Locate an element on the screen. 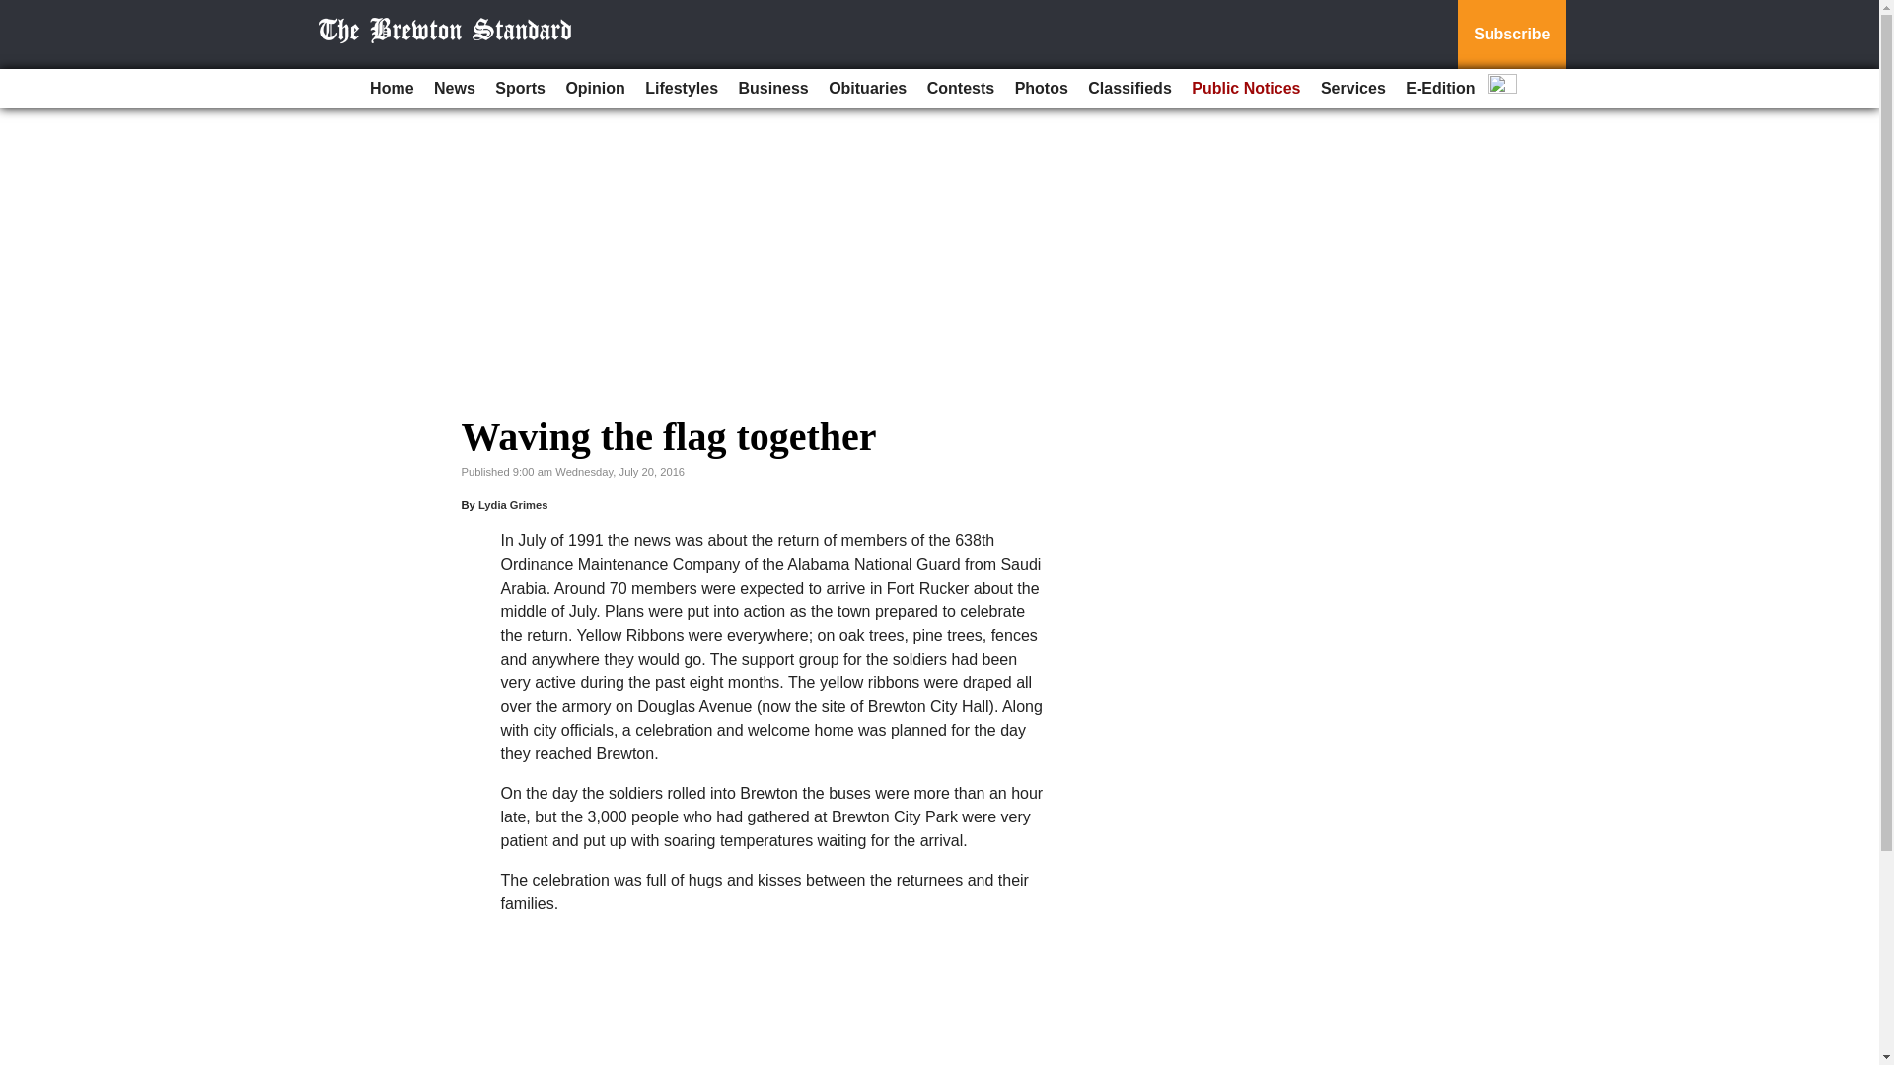 This screenshot has height=1065, width=1894. Subscribe is located at coordinates (1511, 35).